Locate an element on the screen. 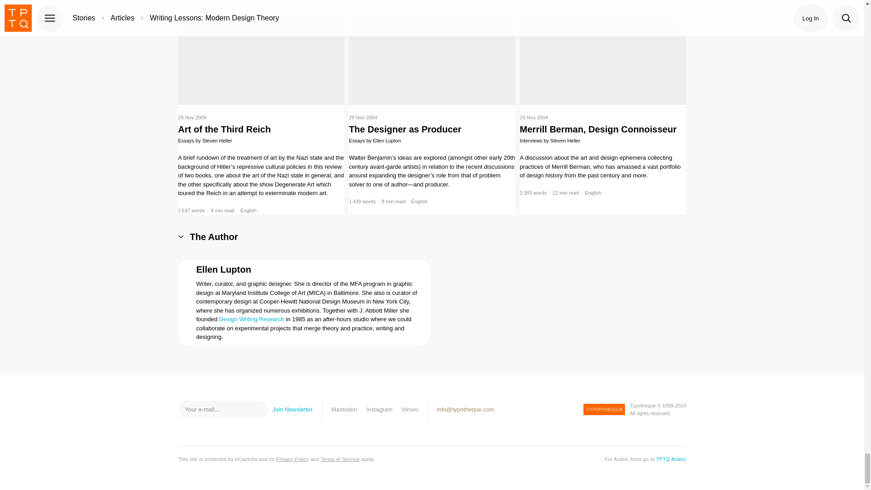 The height and width of the screenshot is (490, 871). Vimeo is located at coordinates (410, 409).